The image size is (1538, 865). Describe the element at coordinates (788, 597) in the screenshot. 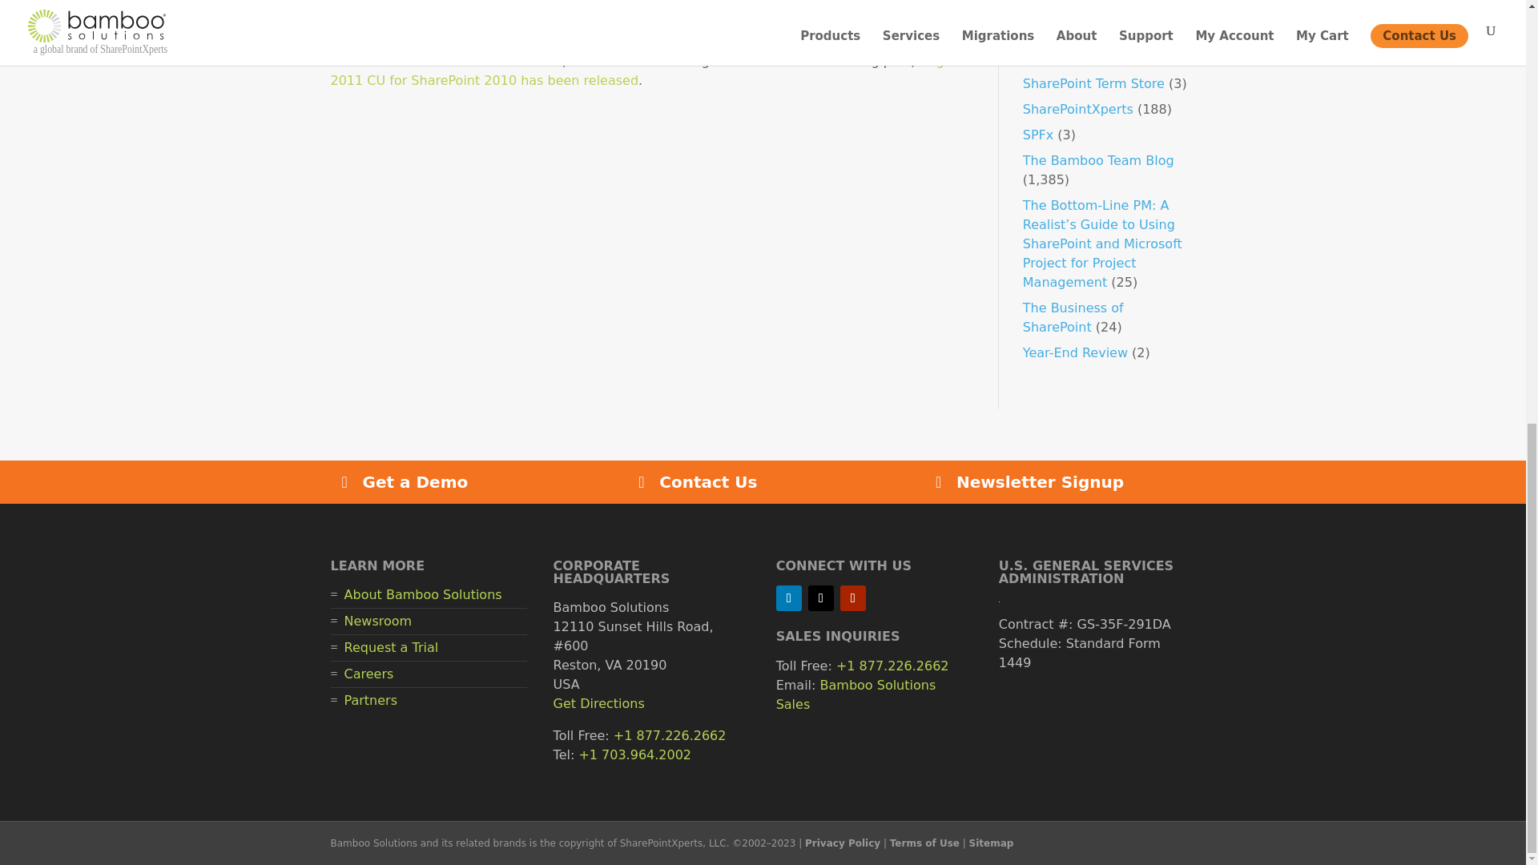

I see `Follow on LinkedIn` at that location.